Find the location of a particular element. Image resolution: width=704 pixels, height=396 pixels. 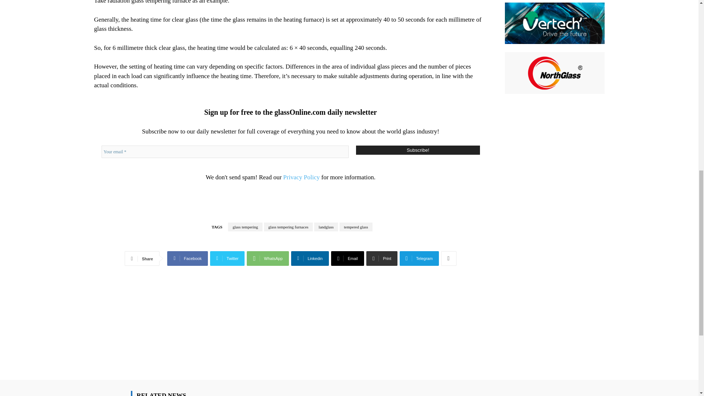

Linkedin is located at coordinates (310, 258).